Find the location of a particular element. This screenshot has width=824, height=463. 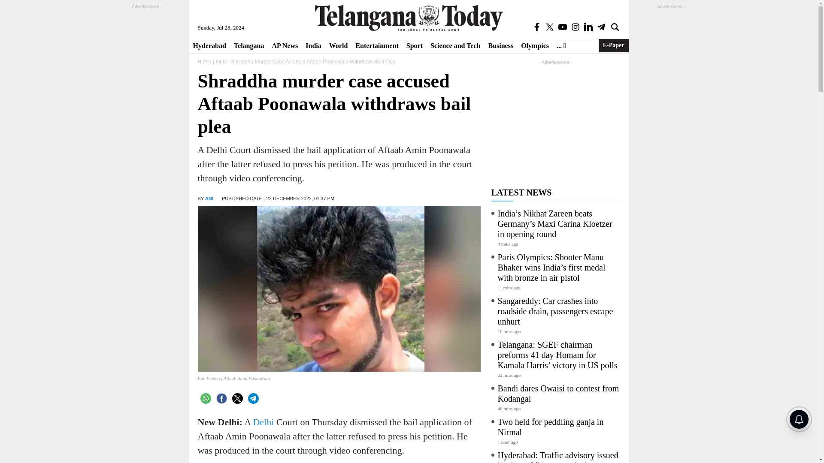

Sport is located at coordinates (415, 45).